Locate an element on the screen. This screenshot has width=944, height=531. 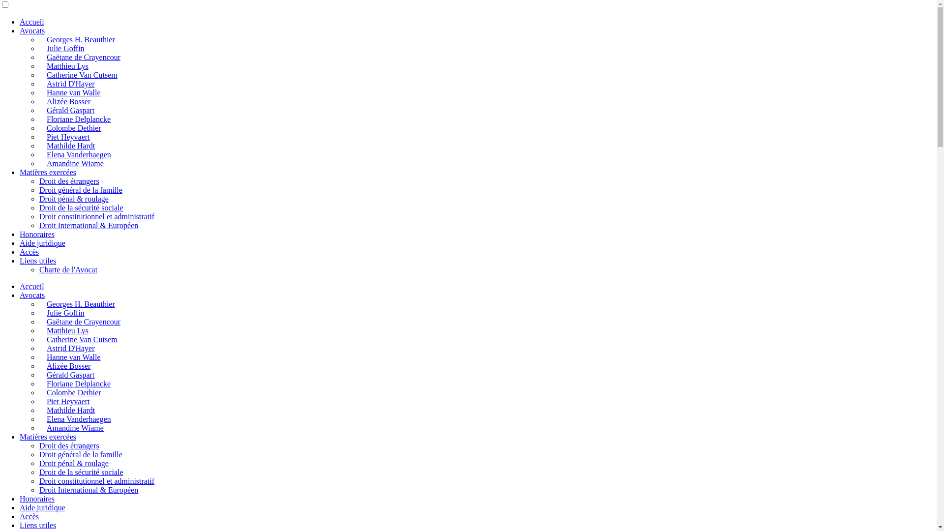
Astrid D'Hayer is located at coordinates (71, 348).